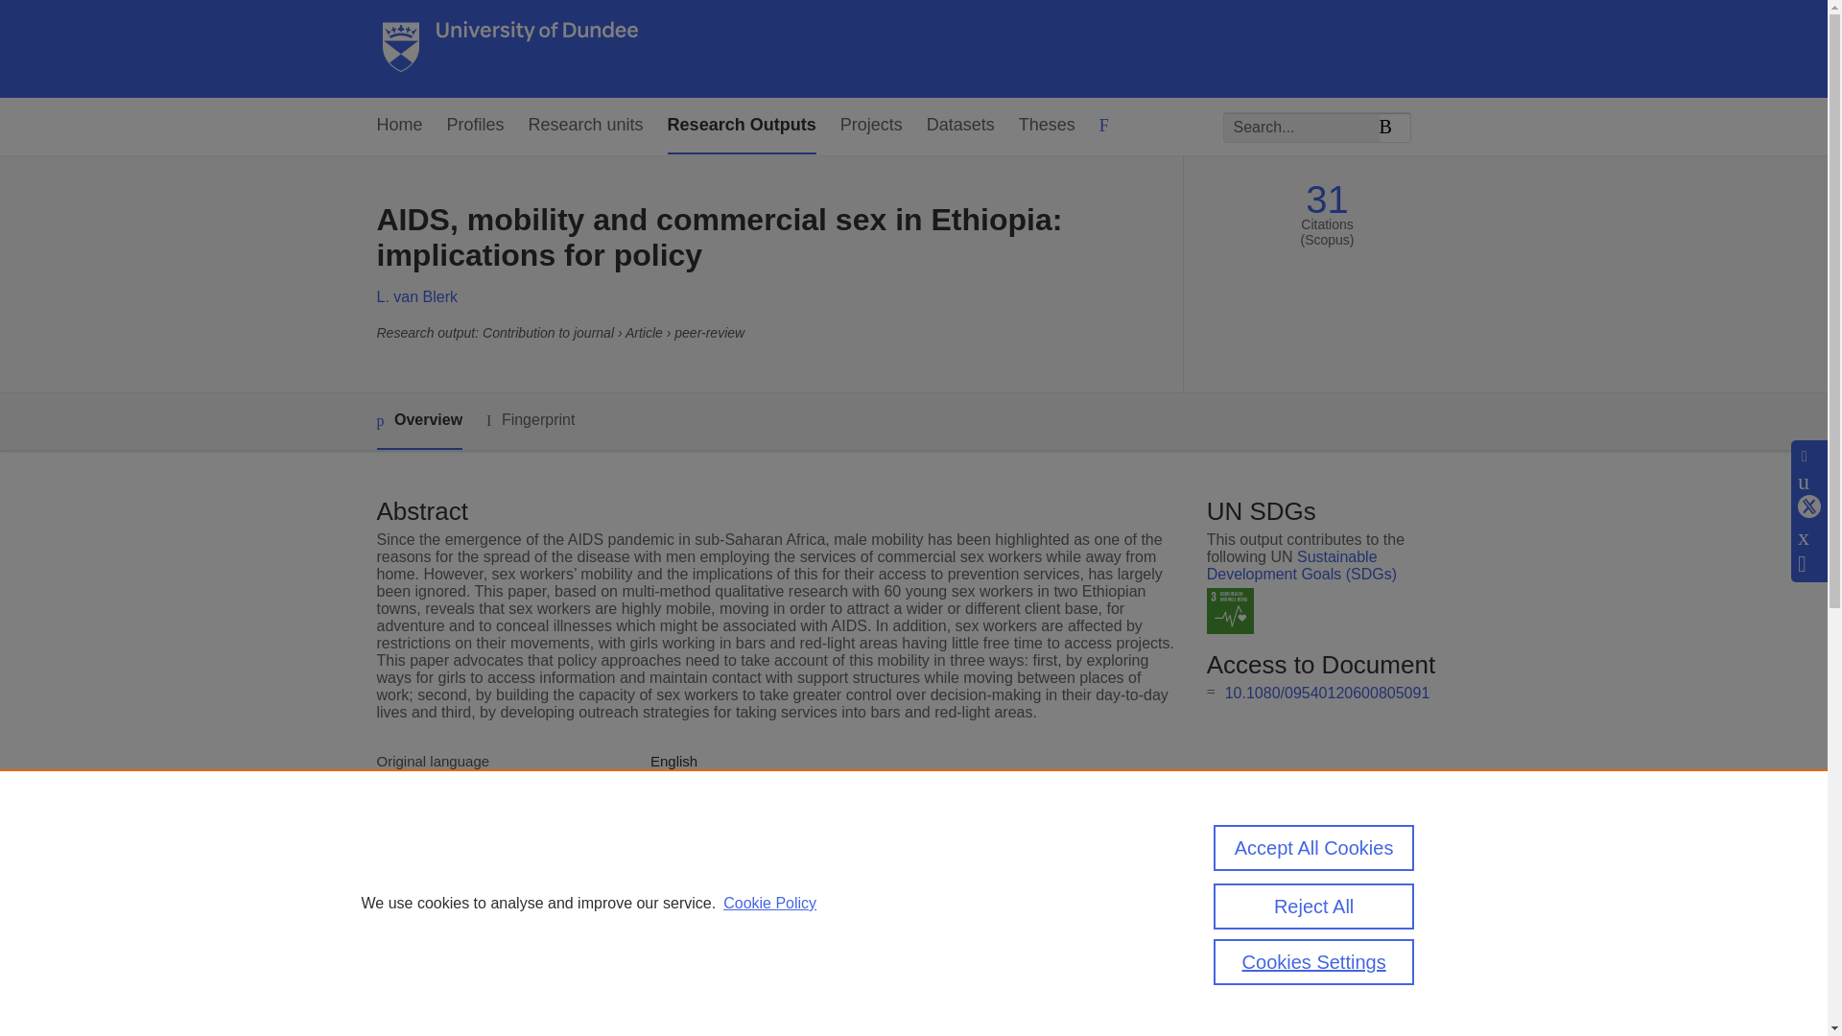 This screenshot has height=1036, width=1842. Describe the element at coordinates (959, 125) in the screenshot. I see `Datasets` at that location.